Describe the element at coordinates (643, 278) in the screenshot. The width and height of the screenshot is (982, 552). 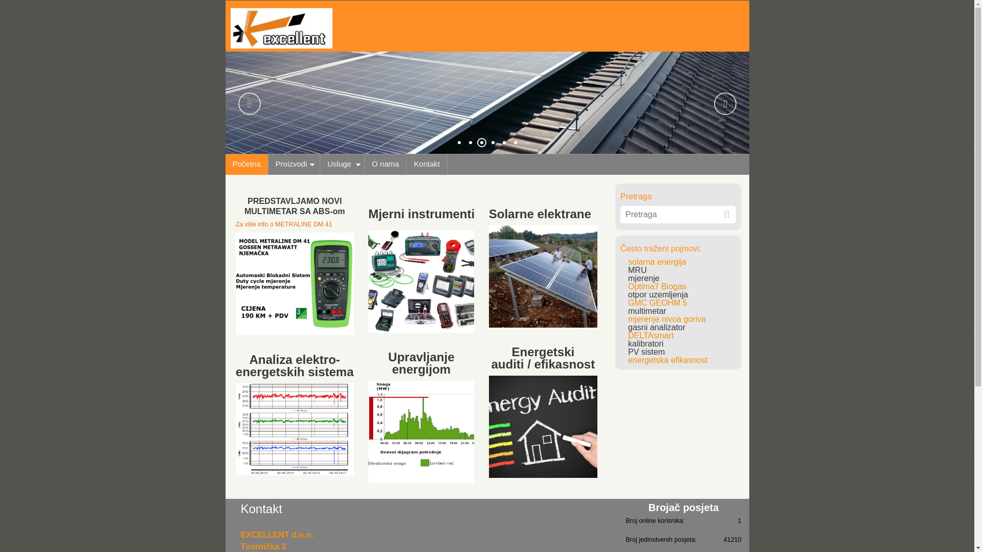
I see `mjerenje` at that location.